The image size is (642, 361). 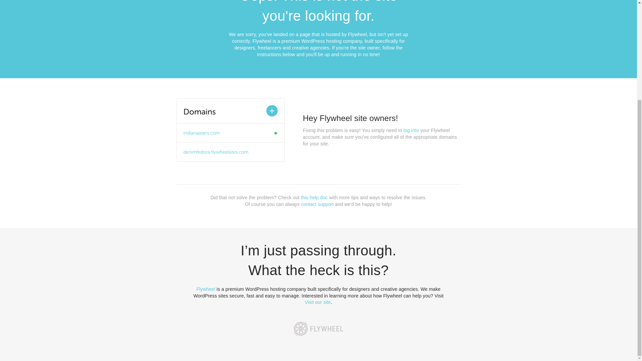 What do you see at coordinates (314, 198) in the screenshot?
I see `this help doc` at bounding box center [314, 198].